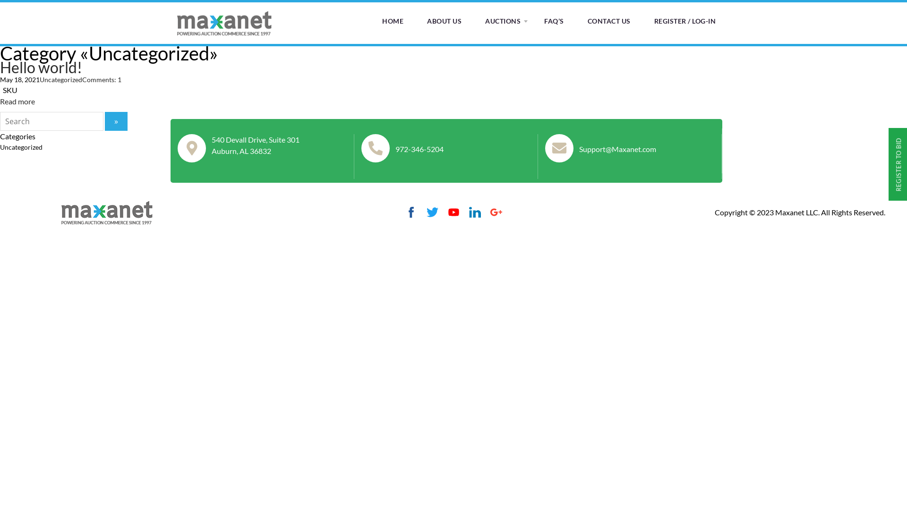  I want to click on Support@Maxanet.com, so click(618, 149).